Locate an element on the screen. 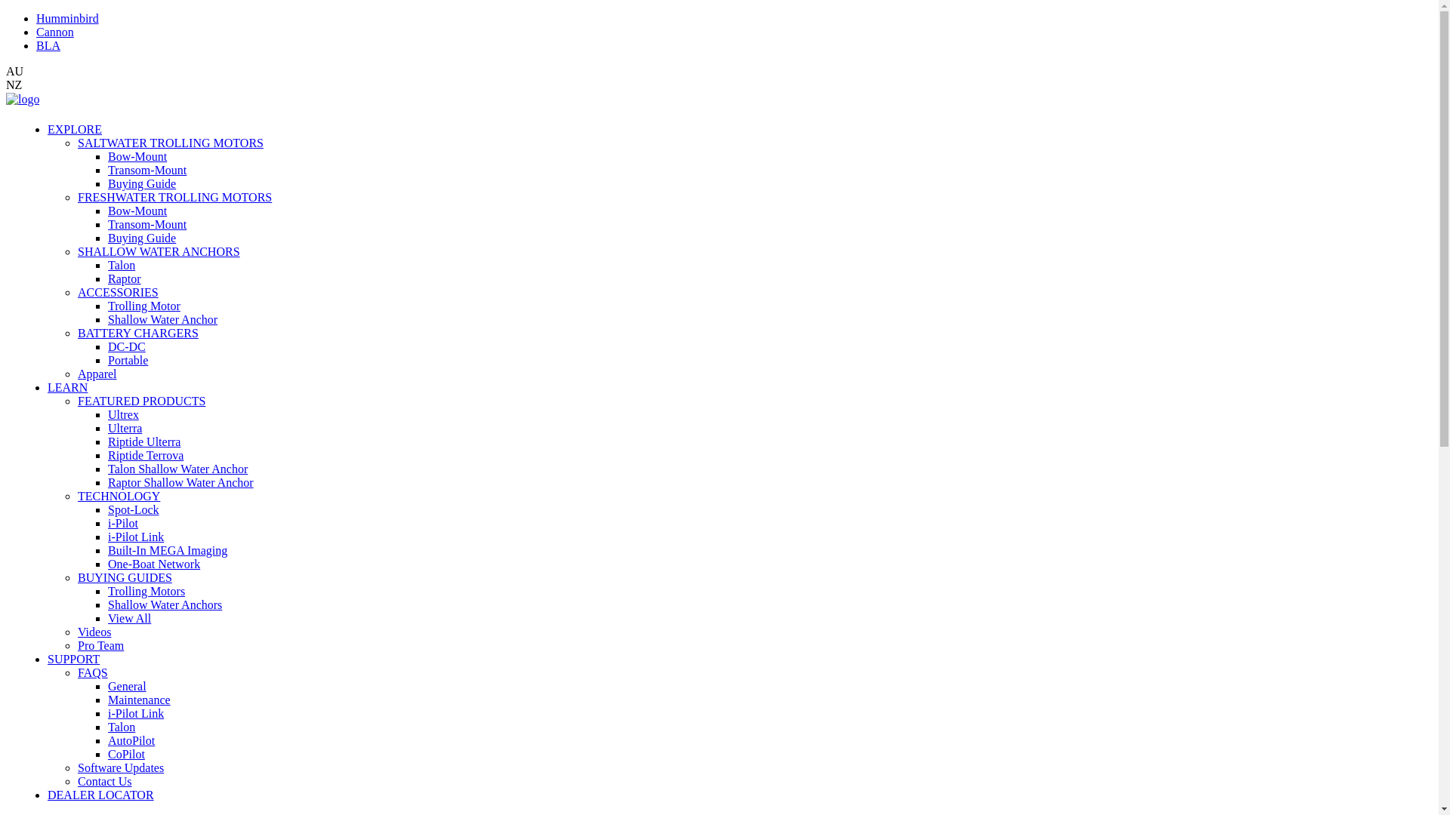 The width and height of the screenshot is (1450, 815). Riptide Terrova is located at coordinates (146, 456).